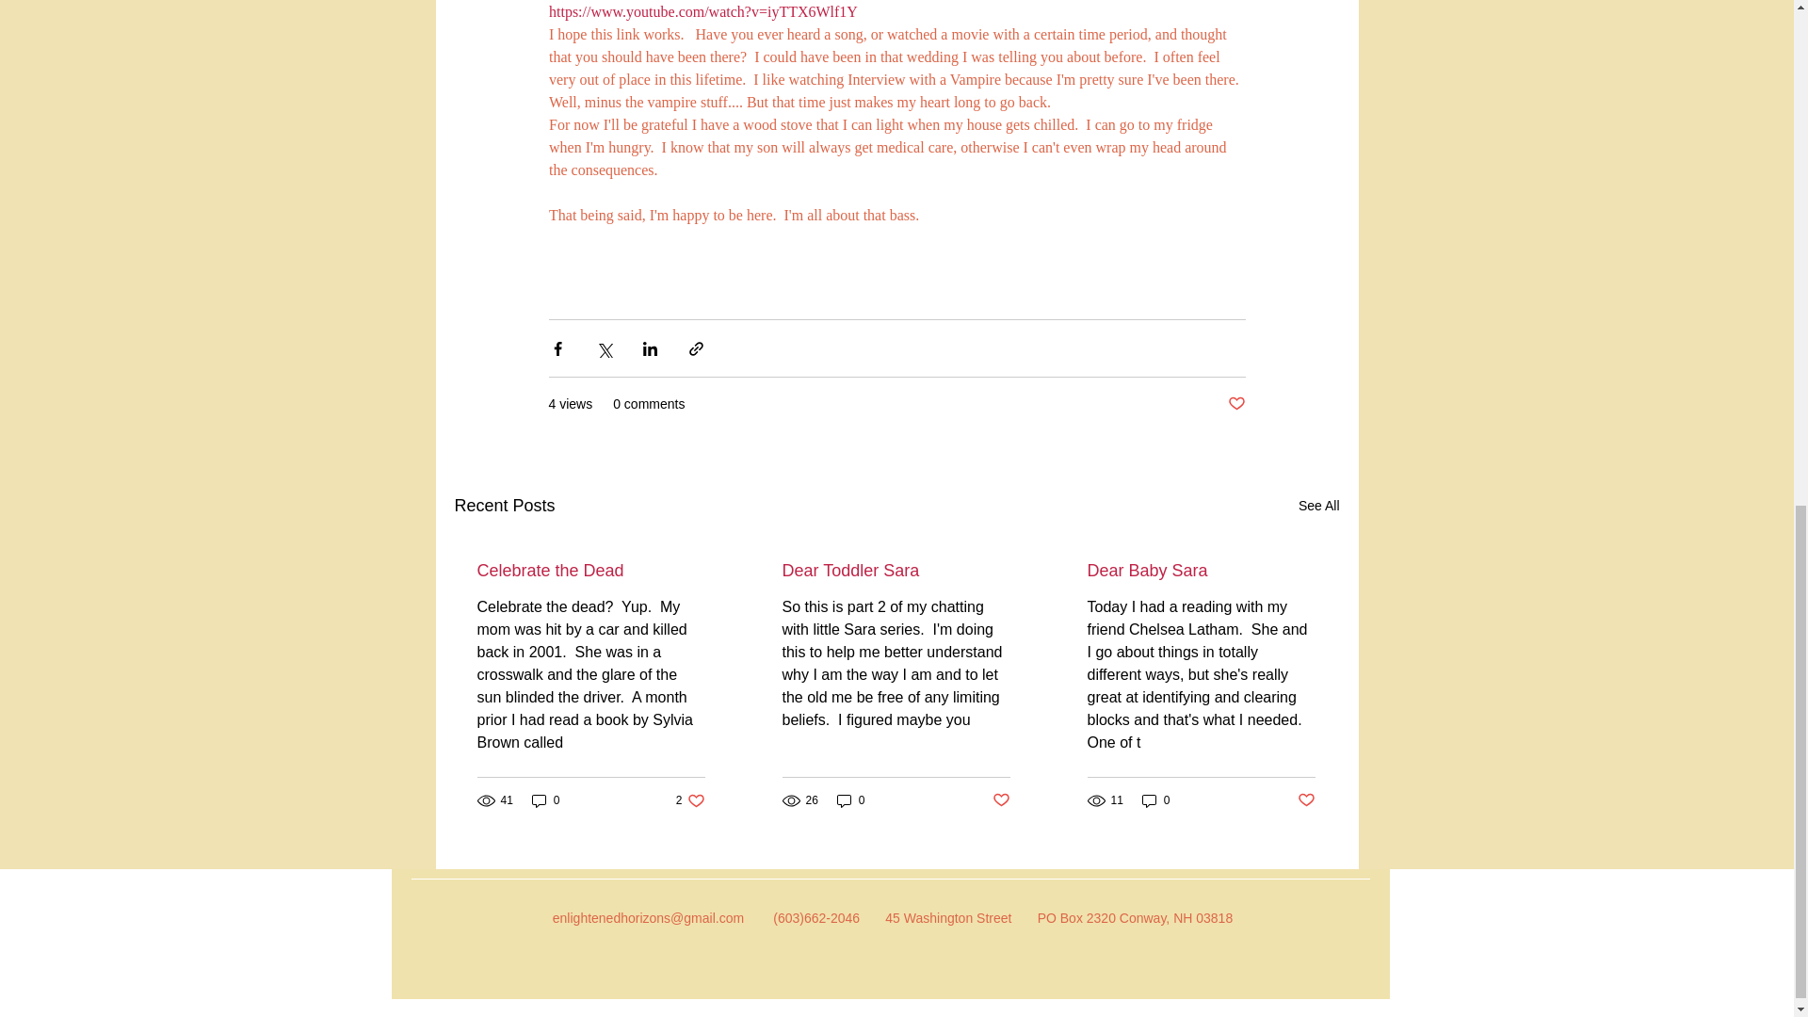 This screenshot has width=1808, height=1017. What do you see at coordinates (1156, 800) in the screenshot?
I see `0` at bounding box center [1156, 800].